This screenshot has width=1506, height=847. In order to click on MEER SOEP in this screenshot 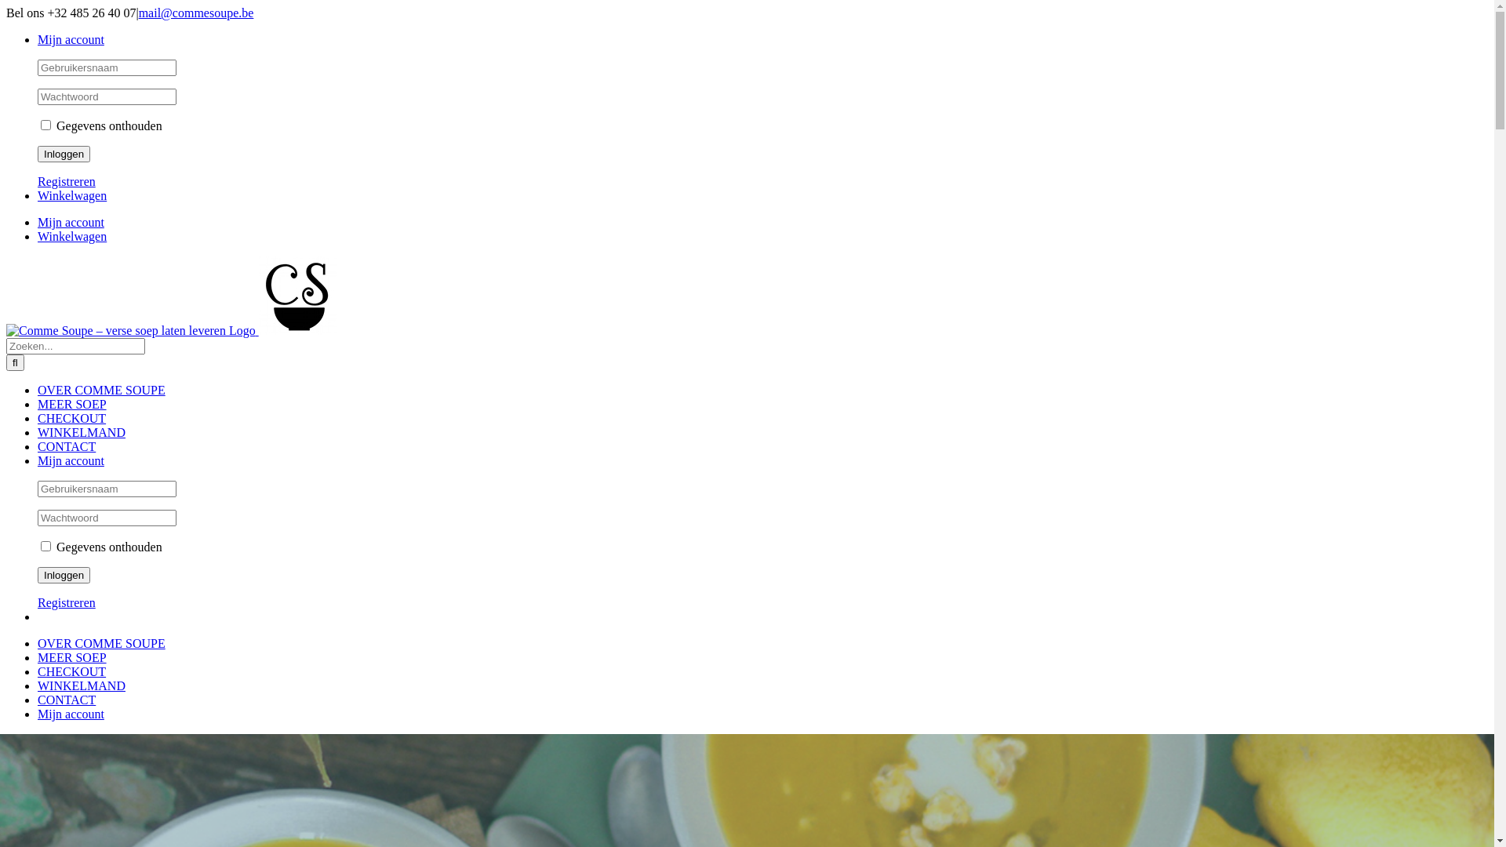, I will do `click(72, 405)`.